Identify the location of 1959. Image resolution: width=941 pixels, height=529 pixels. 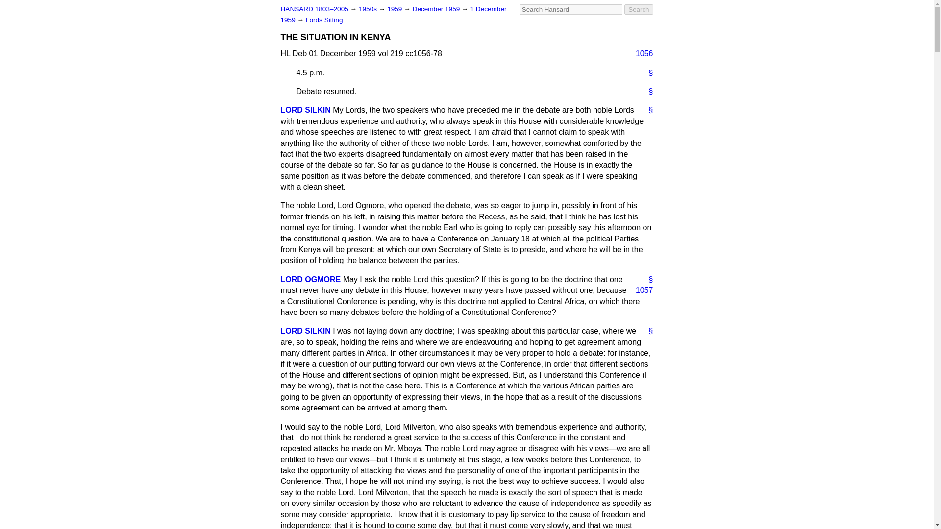
(395, 9).